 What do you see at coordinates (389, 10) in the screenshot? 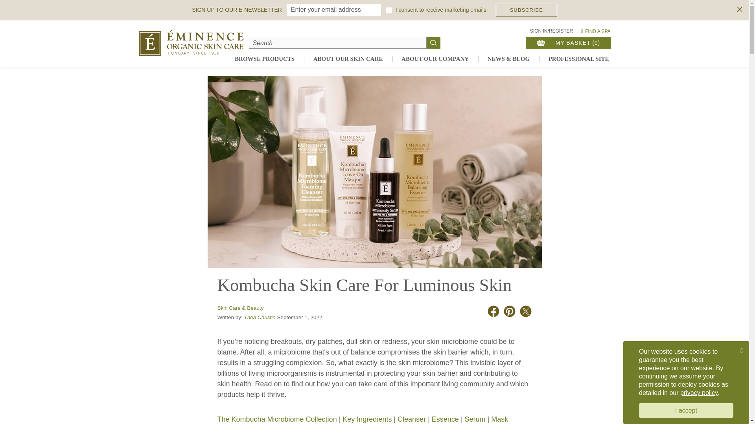
I see `on` at bounding box center [389, 10].